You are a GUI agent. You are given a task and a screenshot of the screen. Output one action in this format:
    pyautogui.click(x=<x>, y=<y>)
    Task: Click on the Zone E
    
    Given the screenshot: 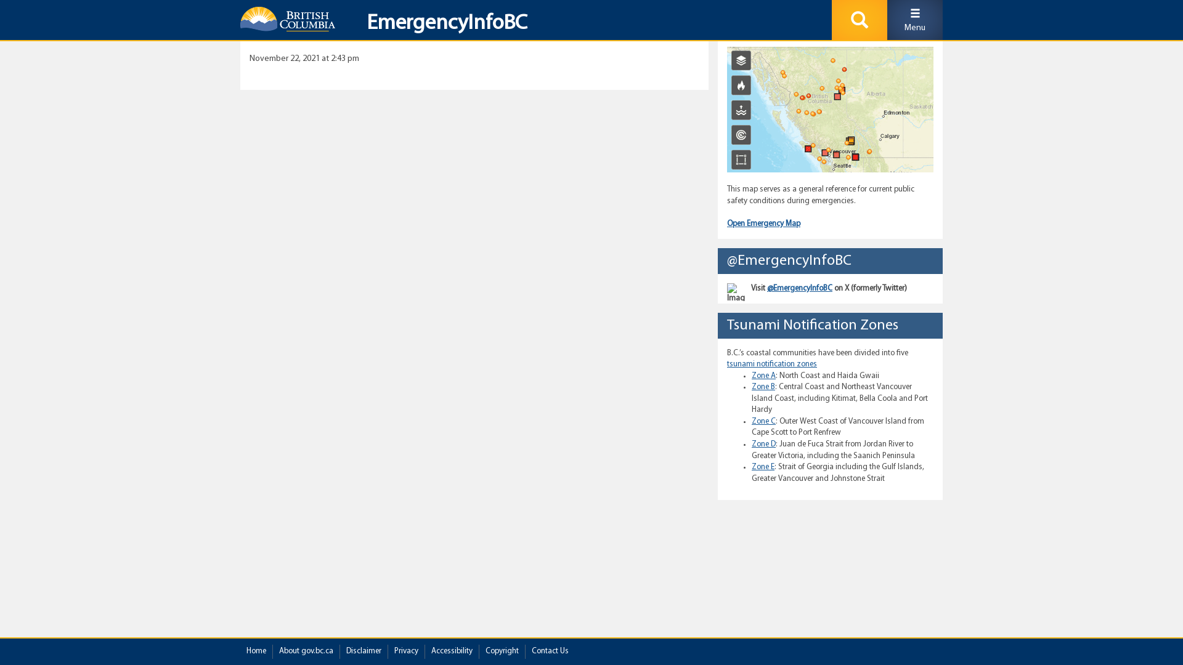 What is the action you would take?
    pyautogui.click(x=763, y=467)
    